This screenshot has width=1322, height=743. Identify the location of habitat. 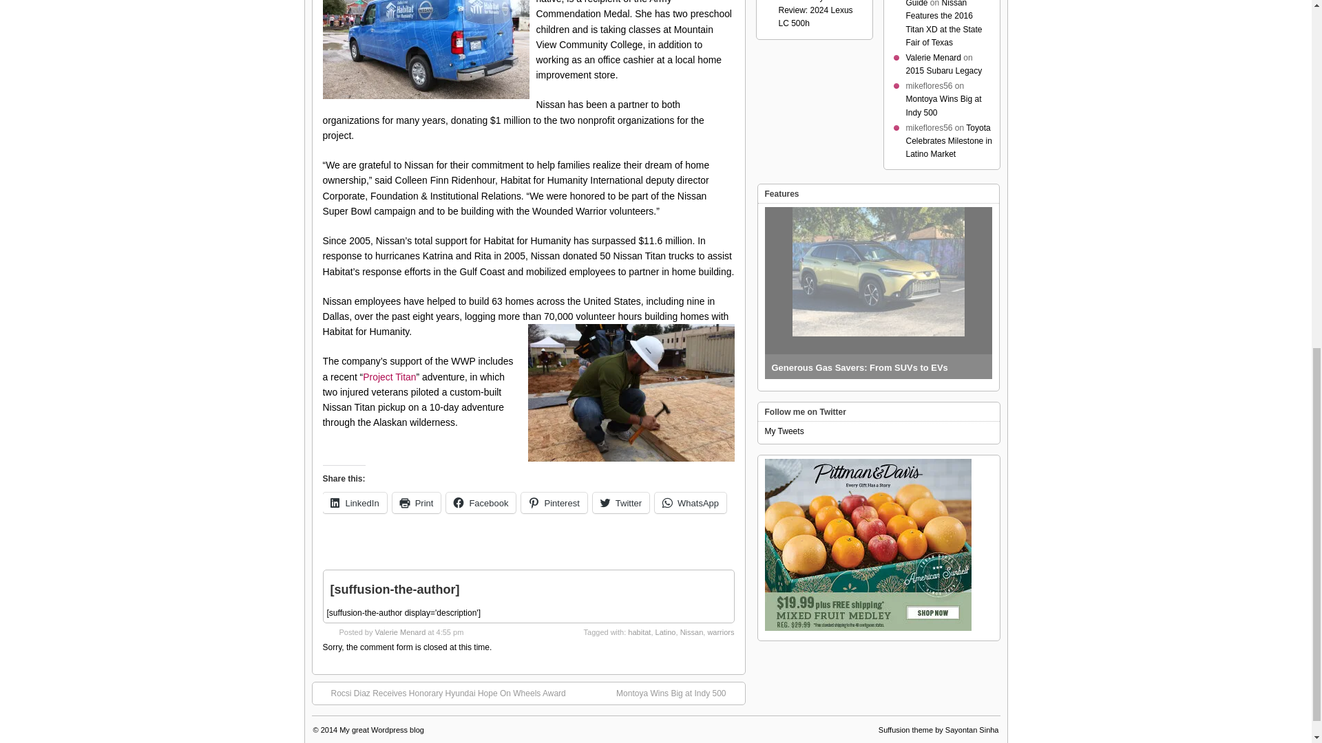
(639, 632).